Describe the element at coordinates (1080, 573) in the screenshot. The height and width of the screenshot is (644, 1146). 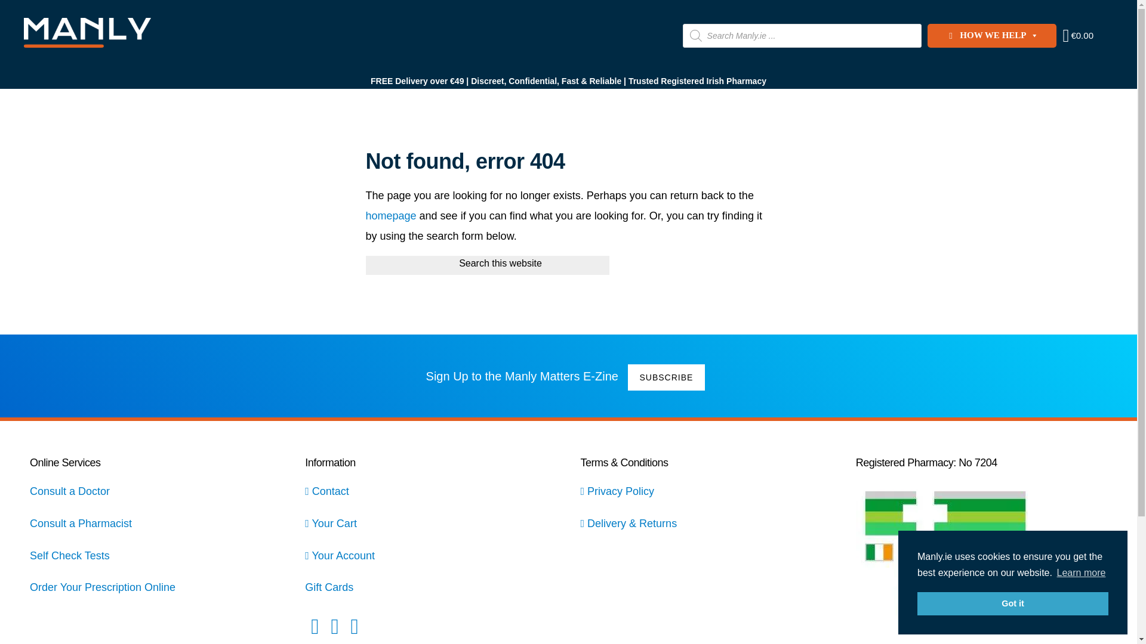
I see `Learn more` at that location.